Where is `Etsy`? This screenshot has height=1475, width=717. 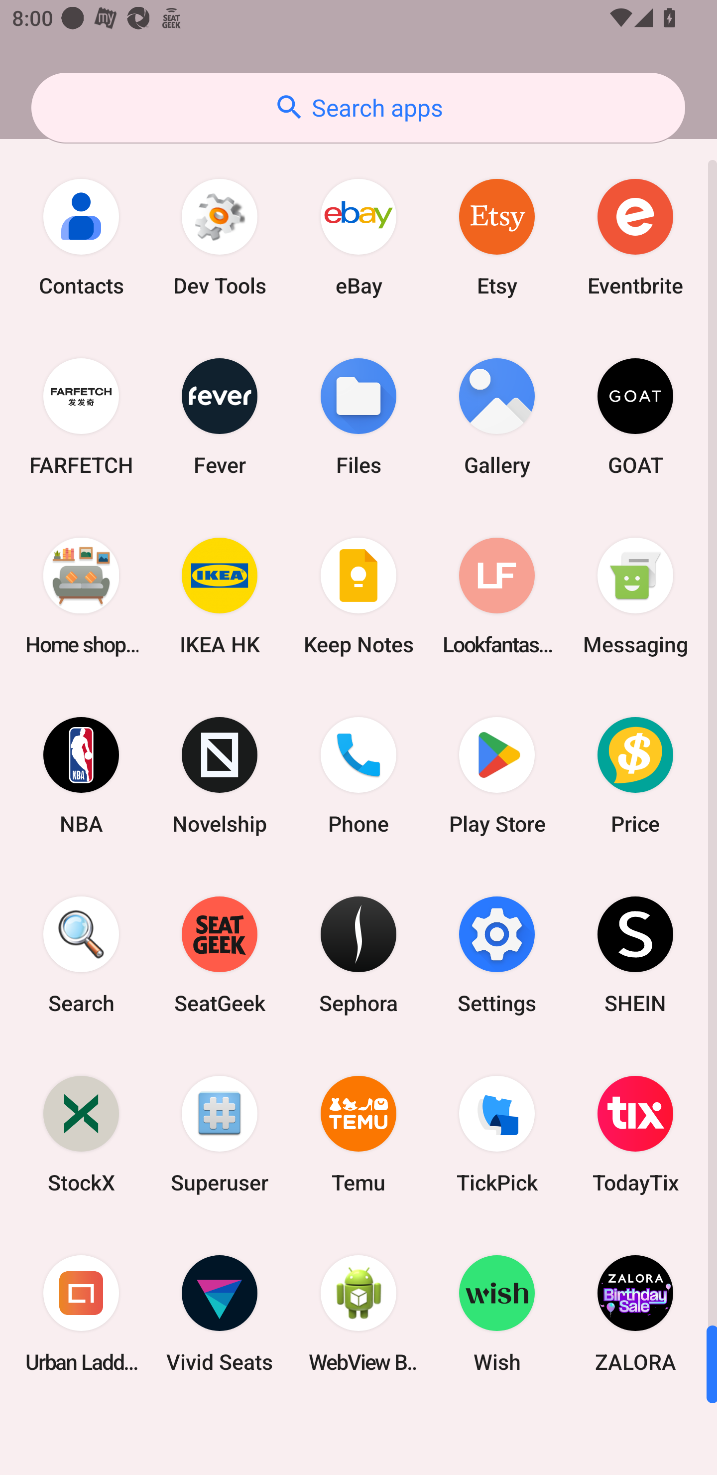 Etsy is located at coordinates (497, 237).